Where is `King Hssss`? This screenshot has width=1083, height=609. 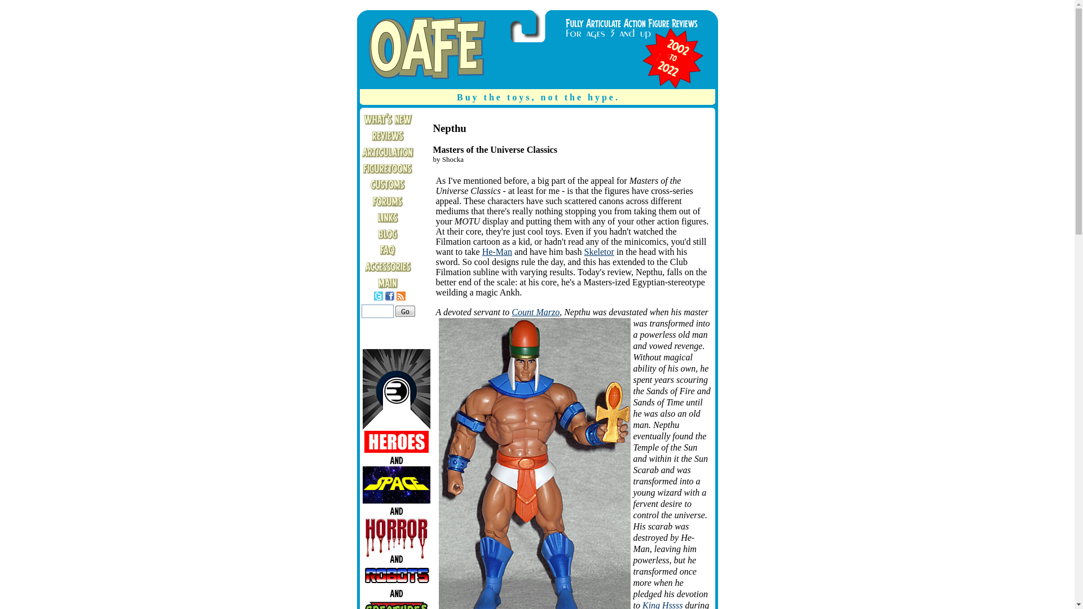 King Hssss is located at coordinates (662, 604).